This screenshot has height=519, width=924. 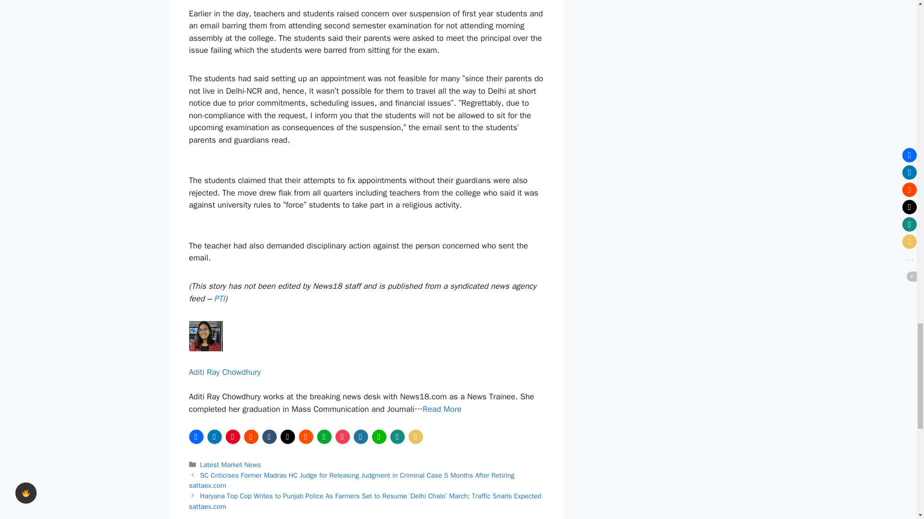 I want to click on Read More, so click(x=442, y=409).